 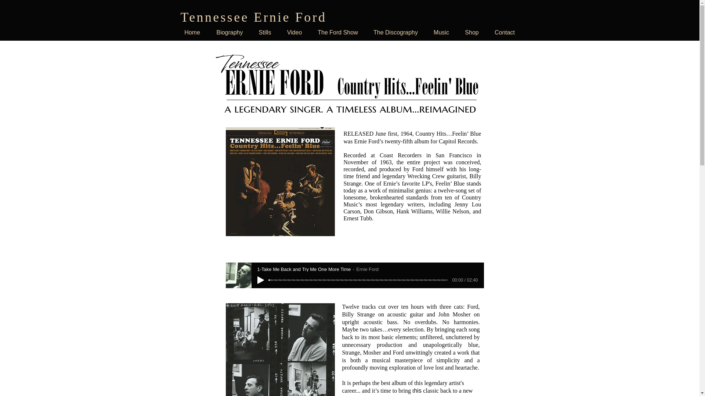 I want to click on 0, so click(x=358, y=280).